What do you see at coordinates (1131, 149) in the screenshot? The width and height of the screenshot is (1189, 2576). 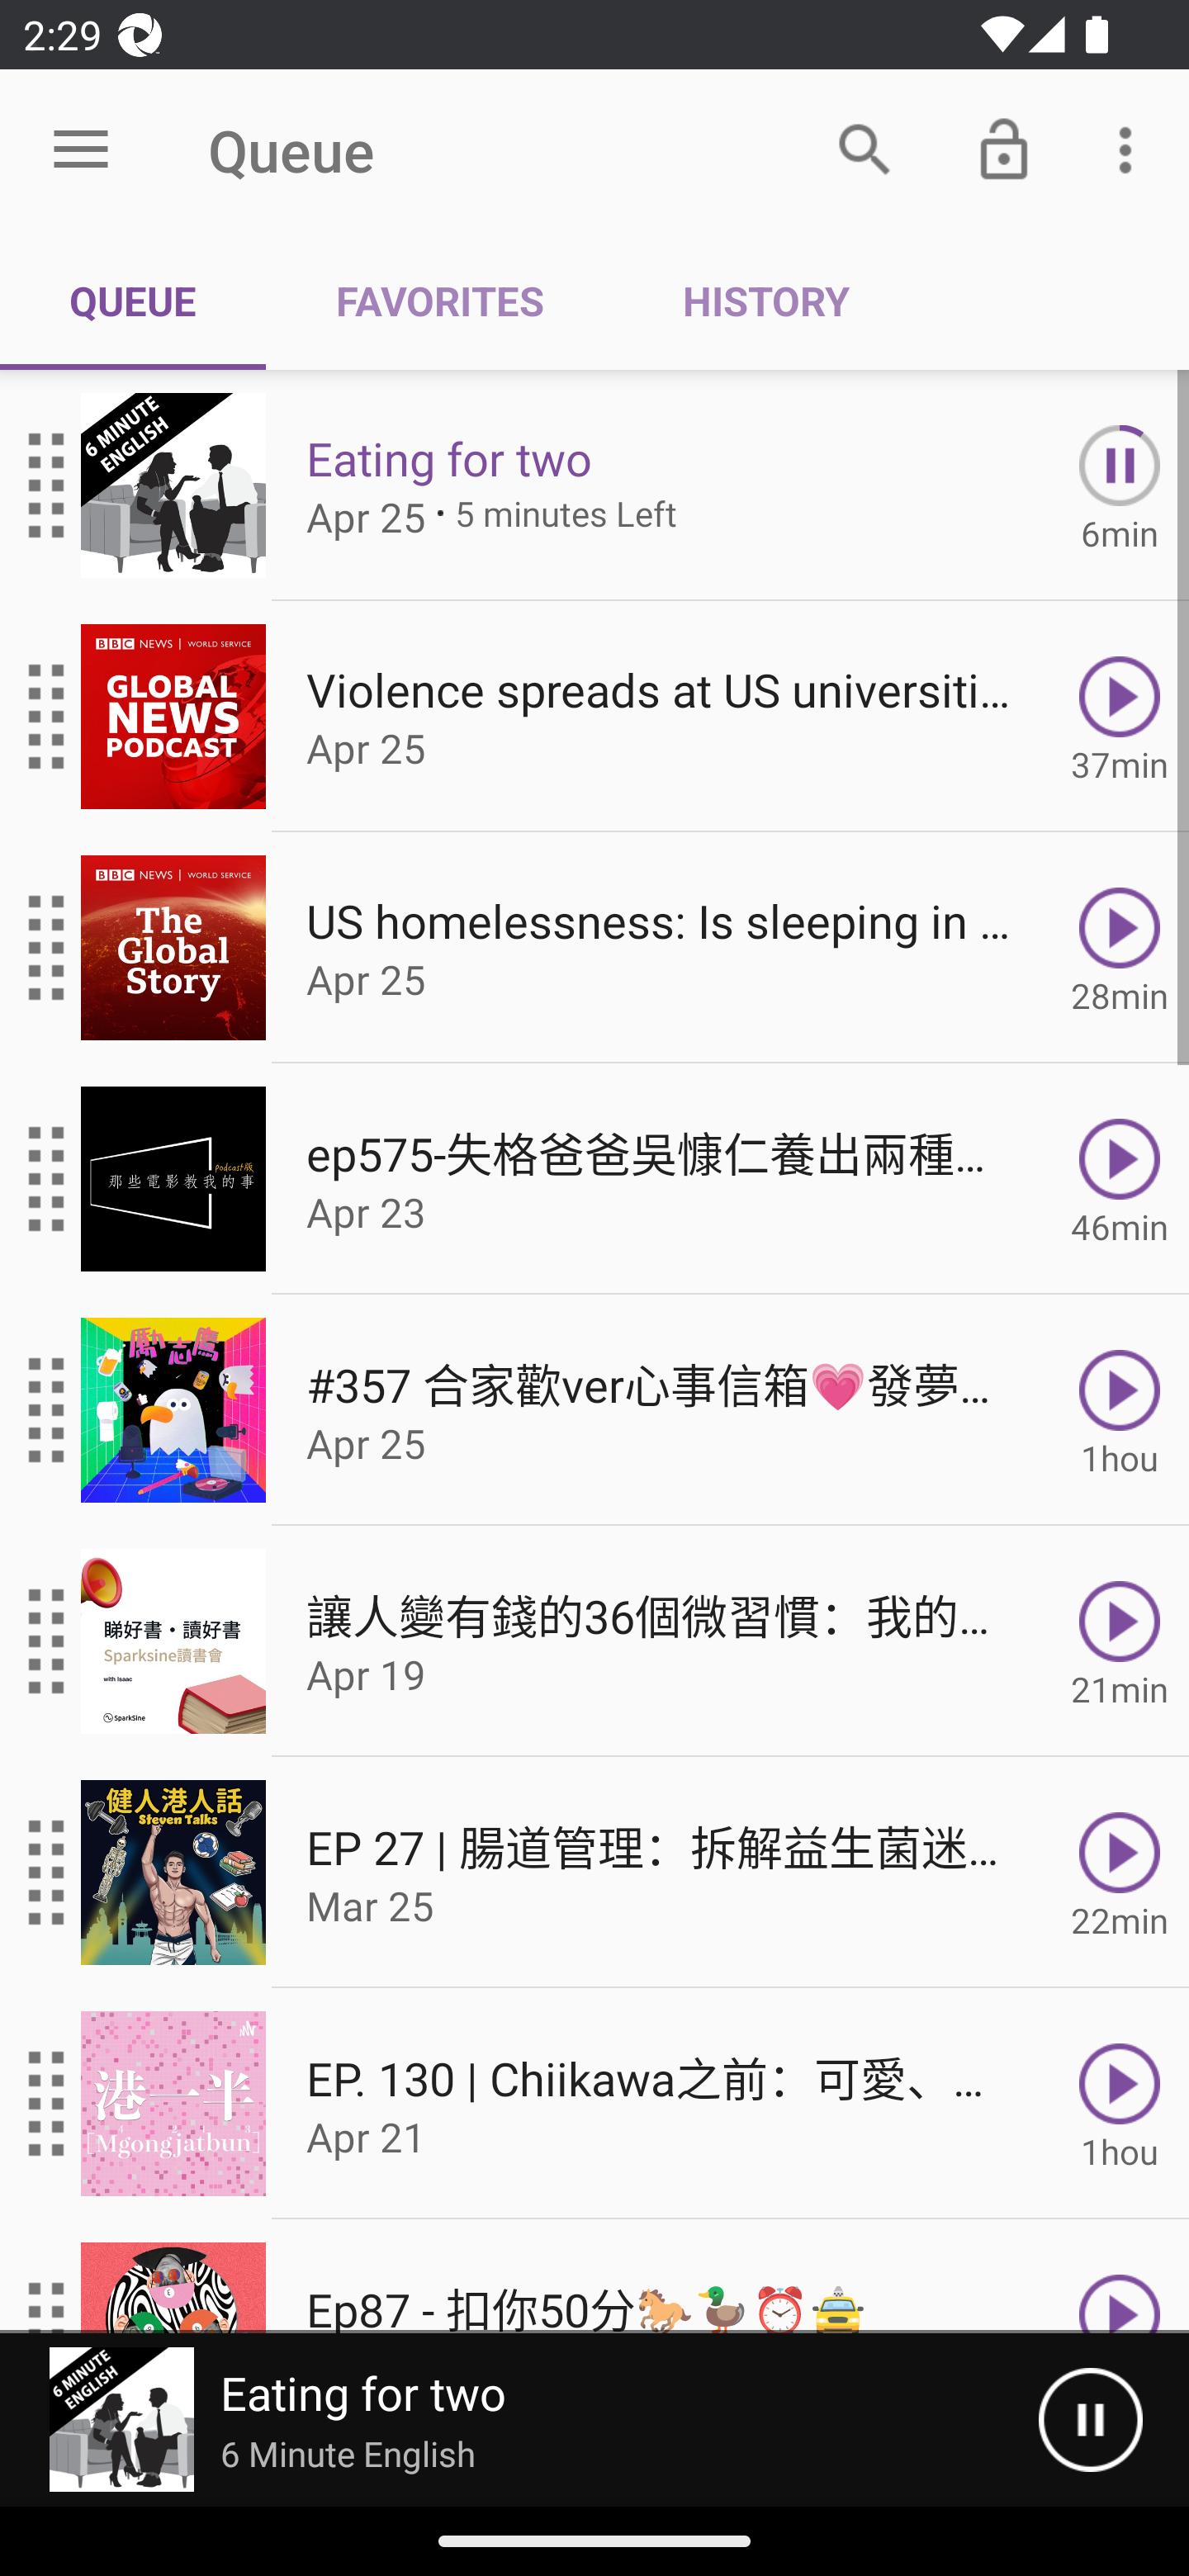 I see `More options` at bounding box center [1131, 149].